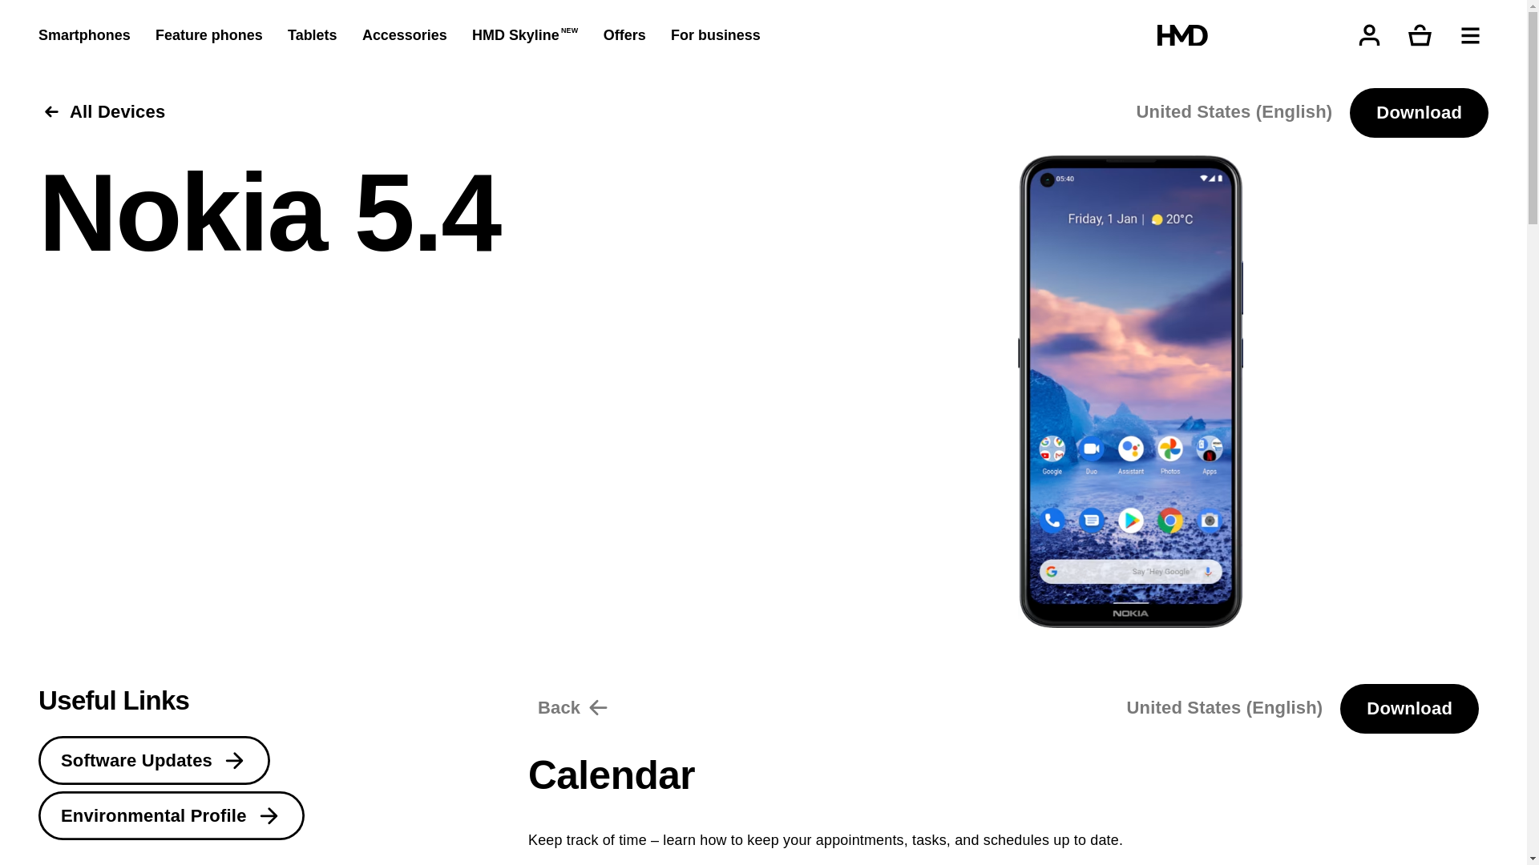  Describe the element at coordinates (776, 803) in the screenshot. I see `For business` at that location.